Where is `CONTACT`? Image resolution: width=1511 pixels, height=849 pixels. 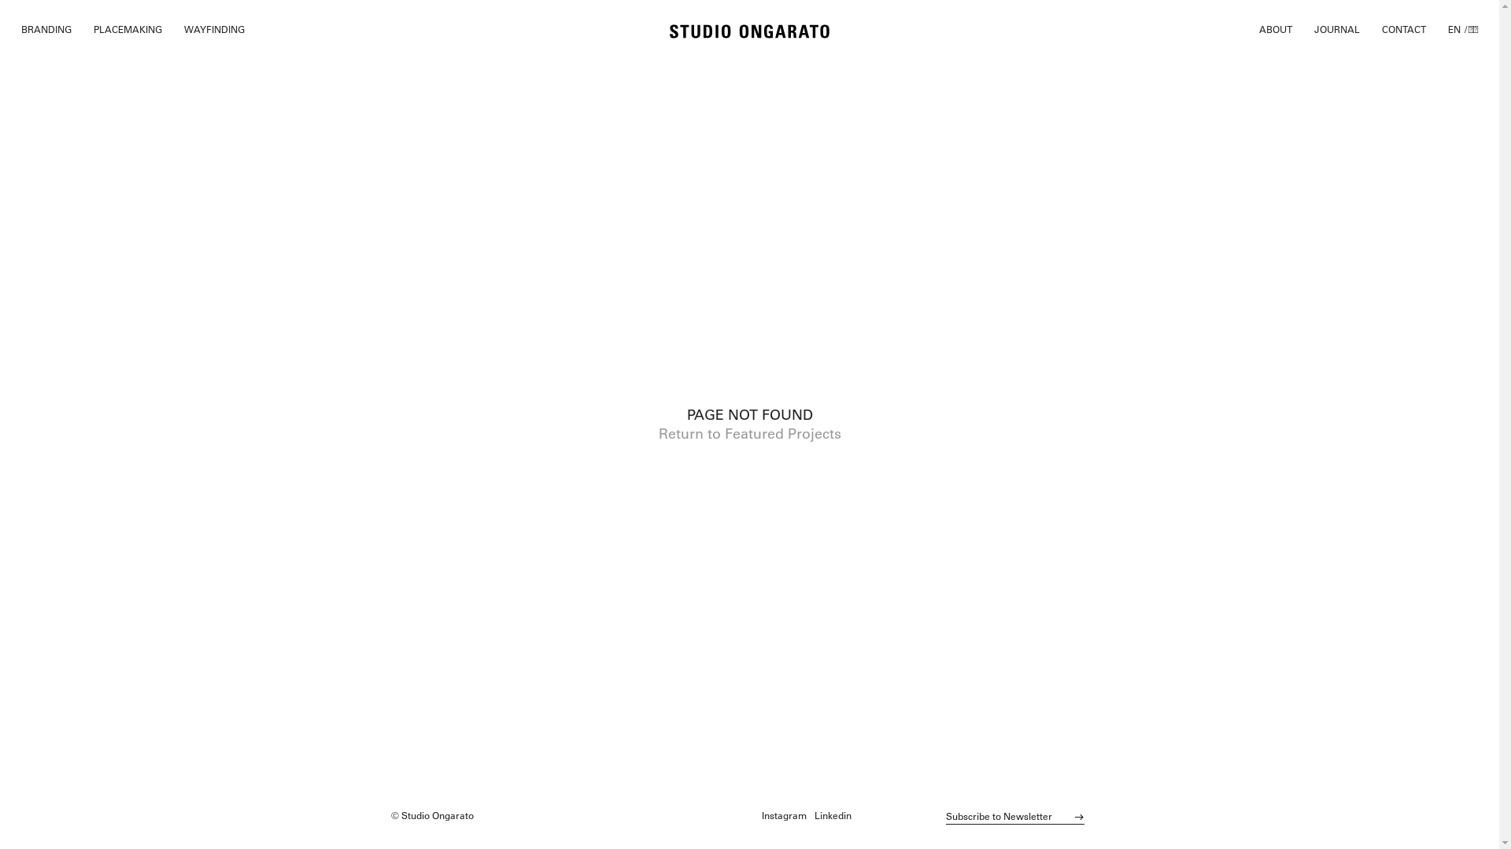 CONTACT is located at coordinates (1404, 29).